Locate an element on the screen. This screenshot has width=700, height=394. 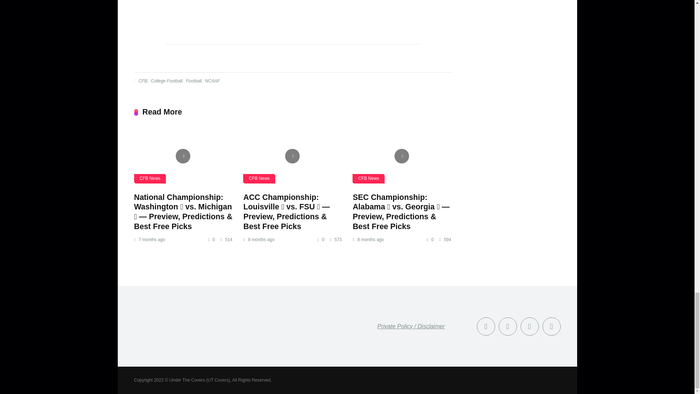
CFB News is located at coordinates (259, 179).